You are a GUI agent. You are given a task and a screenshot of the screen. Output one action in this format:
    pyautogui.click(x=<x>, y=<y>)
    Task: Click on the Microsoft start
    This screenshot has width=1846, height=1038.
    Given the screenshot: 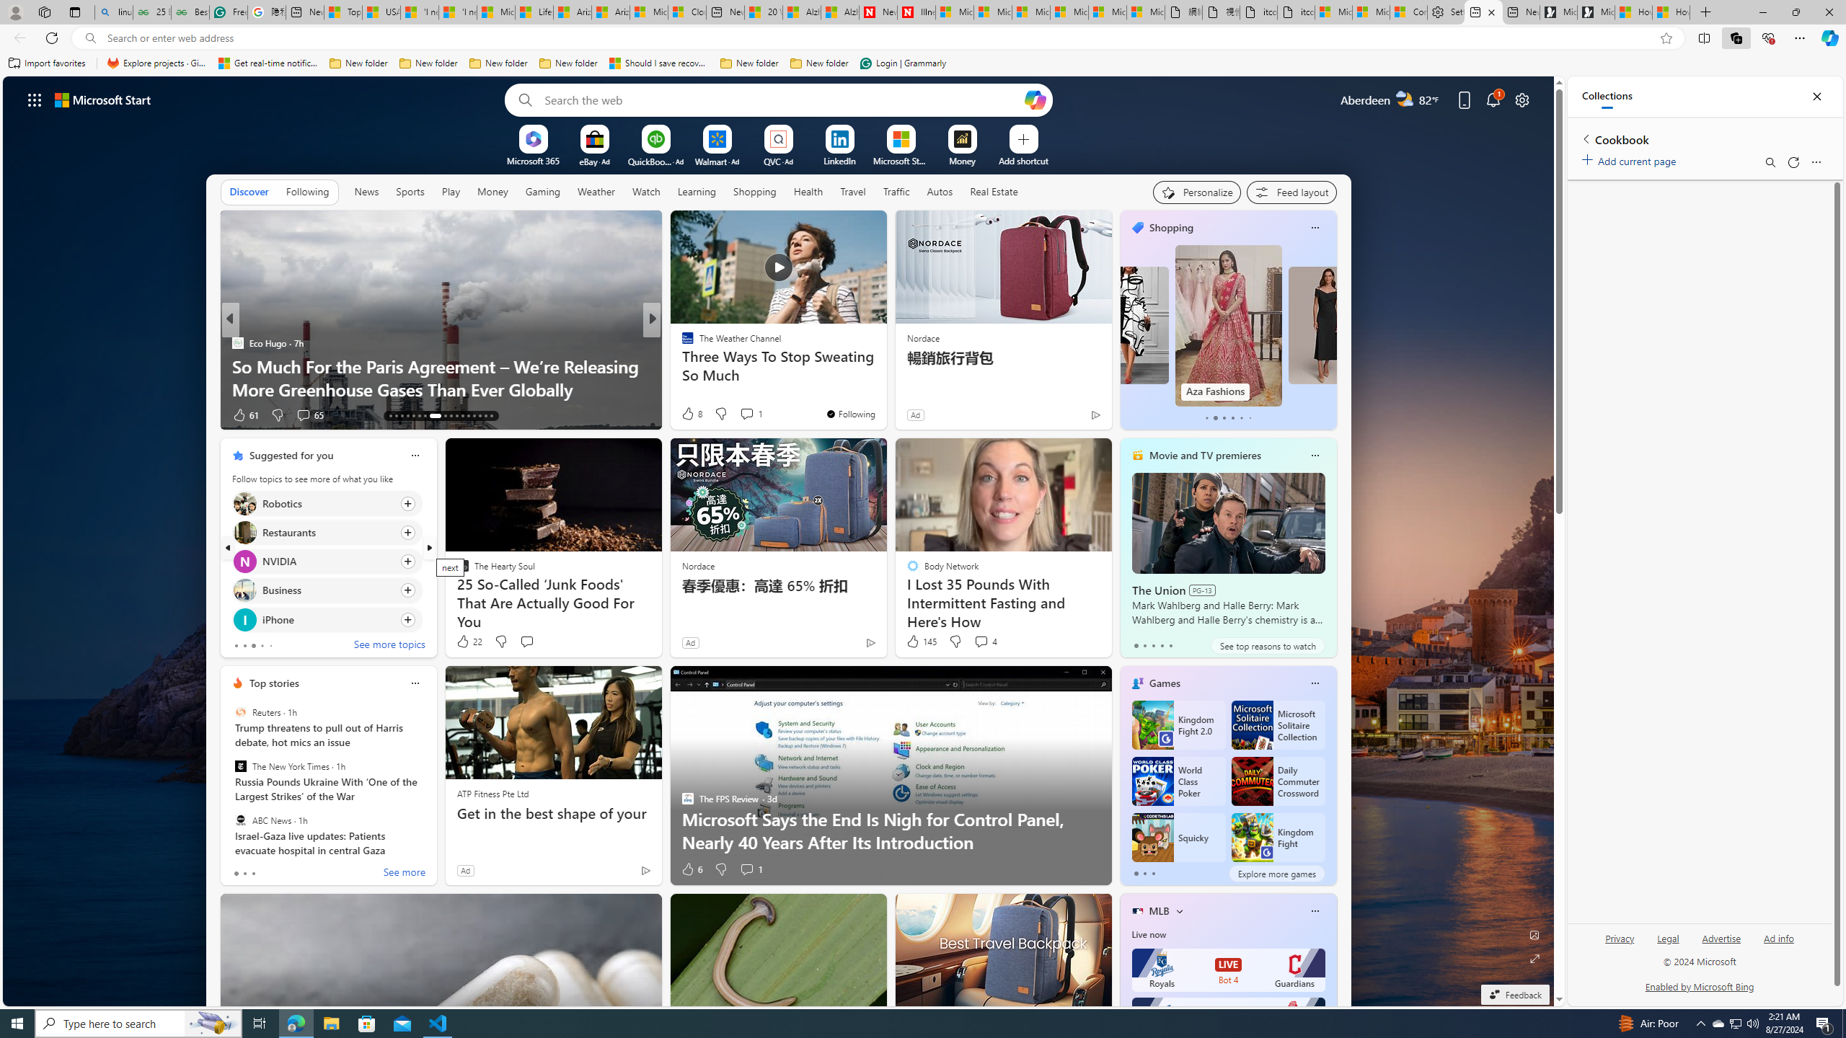 What is the action you would take?
    pyautogui.click(x=103, y=99)
    